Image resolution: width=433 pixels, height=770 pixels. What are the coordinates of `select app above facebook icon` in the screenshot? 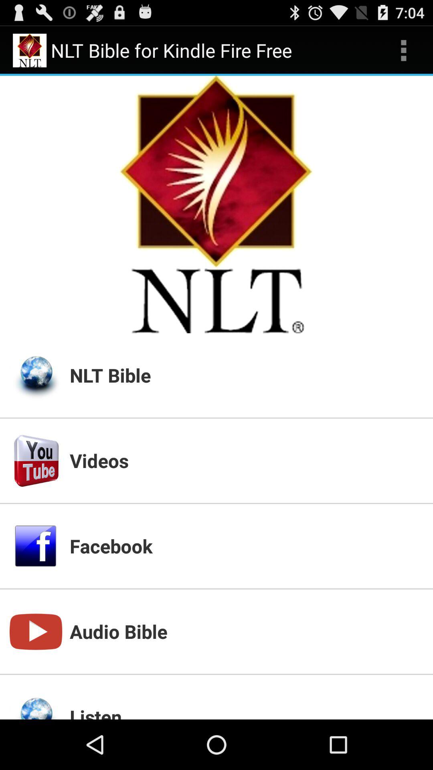 It's located at (247, 460).